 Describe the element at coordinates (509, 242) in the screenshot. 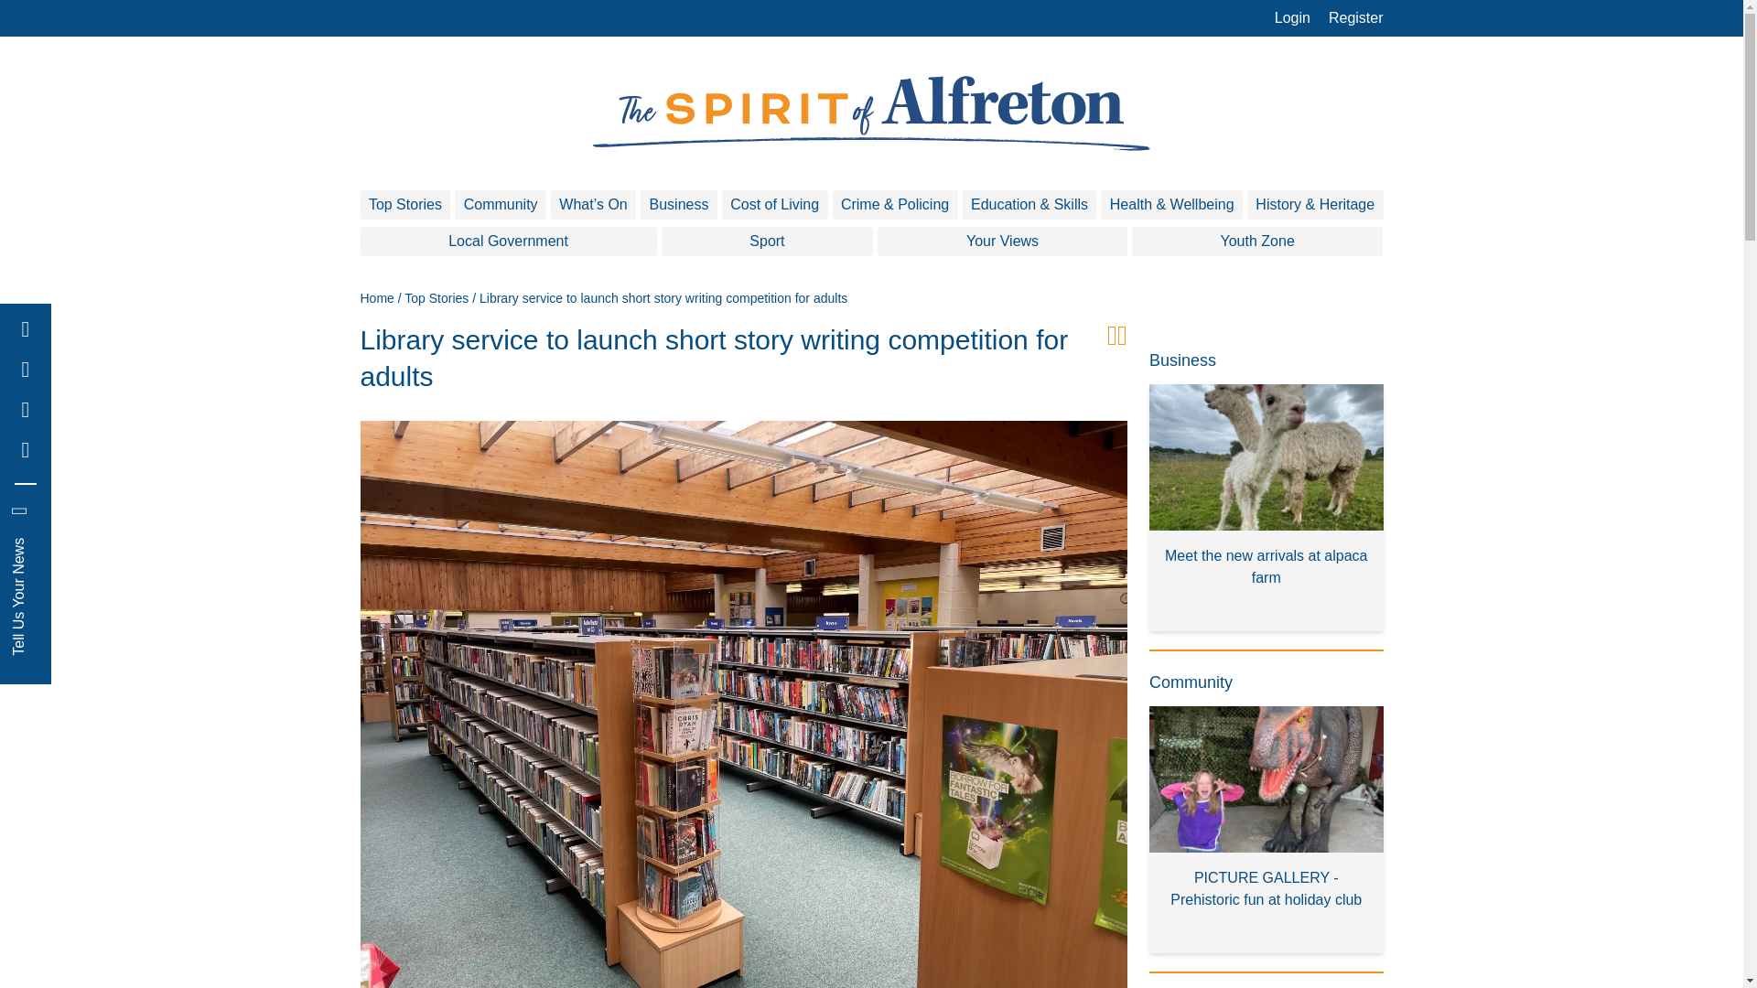

I see `Local Government` at that location.